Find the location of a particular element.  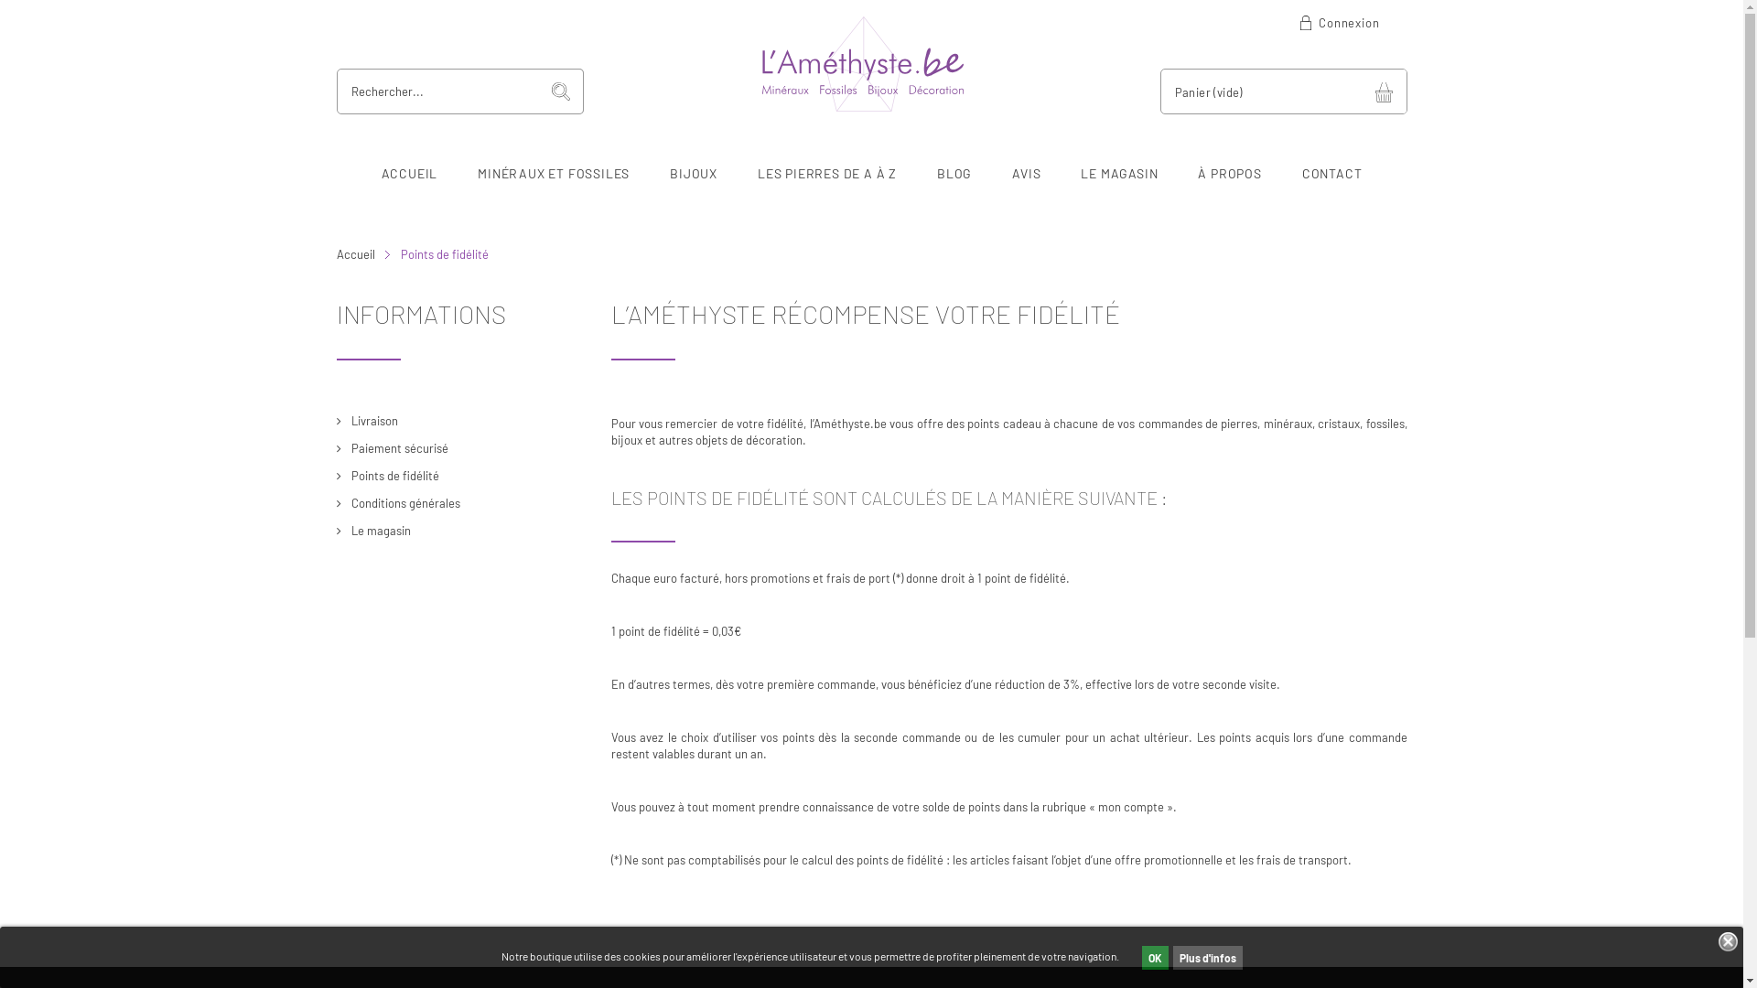

Le magasin is located at coordinates (373, 531).